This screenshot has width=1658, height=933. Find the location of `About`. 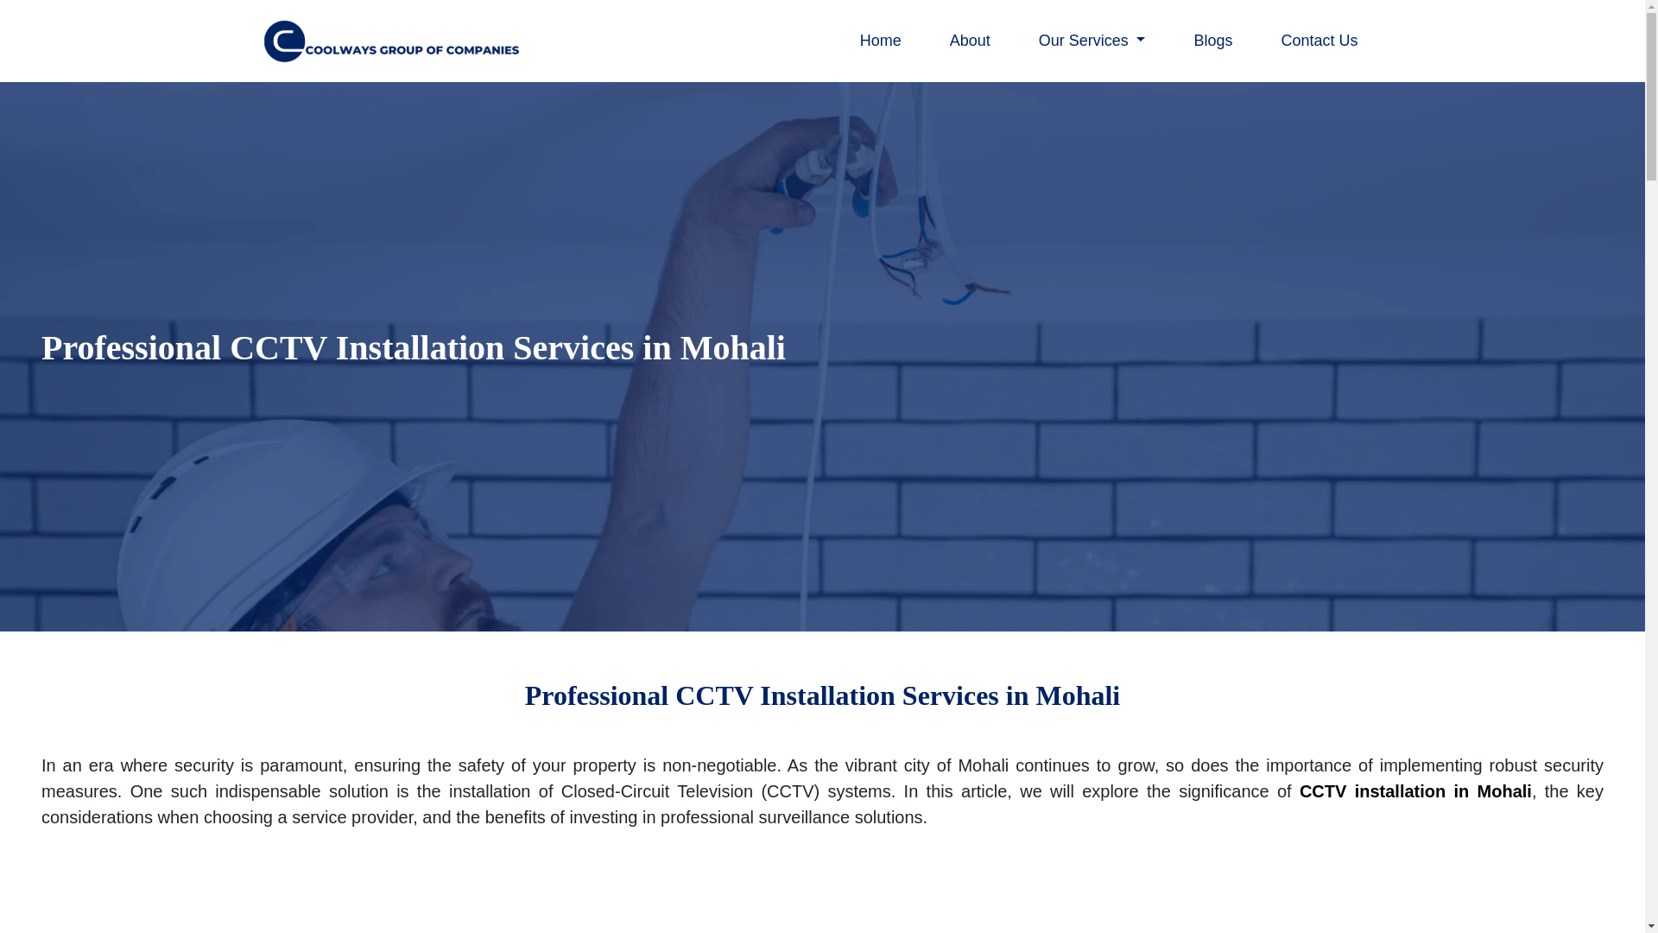

About is located at coordinates (971, 41).